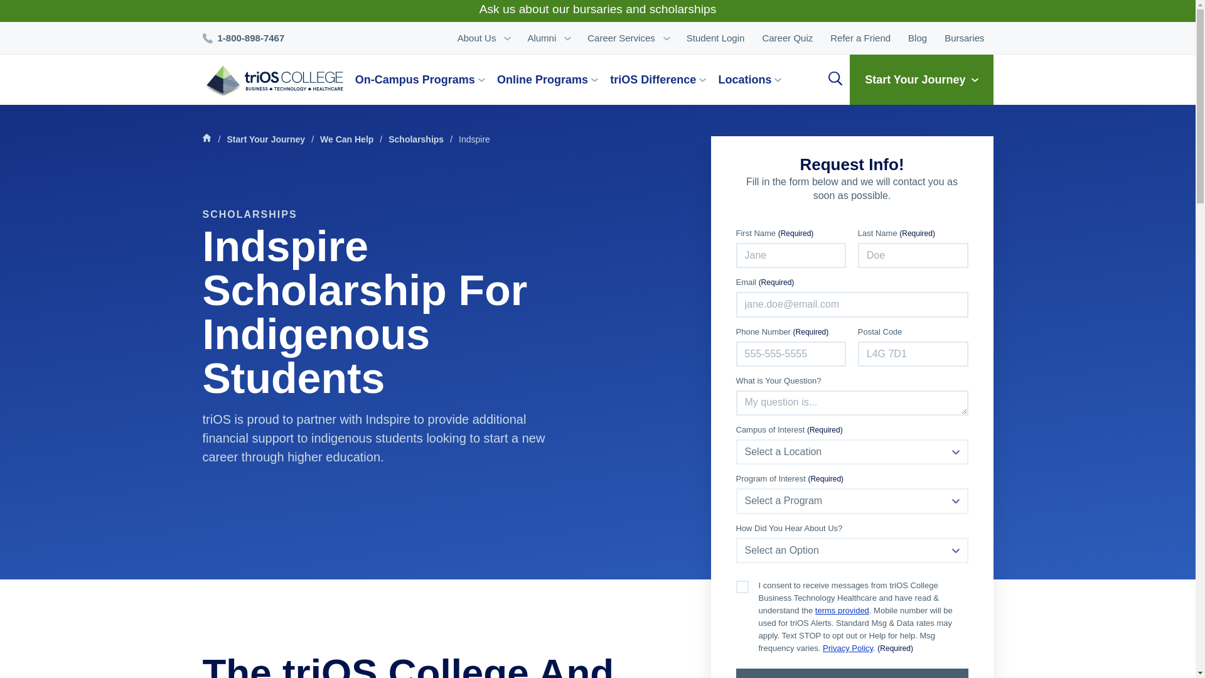 Image resolution: width=1205 pixels, height=678 pixels. I want to click on We Can Help, so click(347, 139).